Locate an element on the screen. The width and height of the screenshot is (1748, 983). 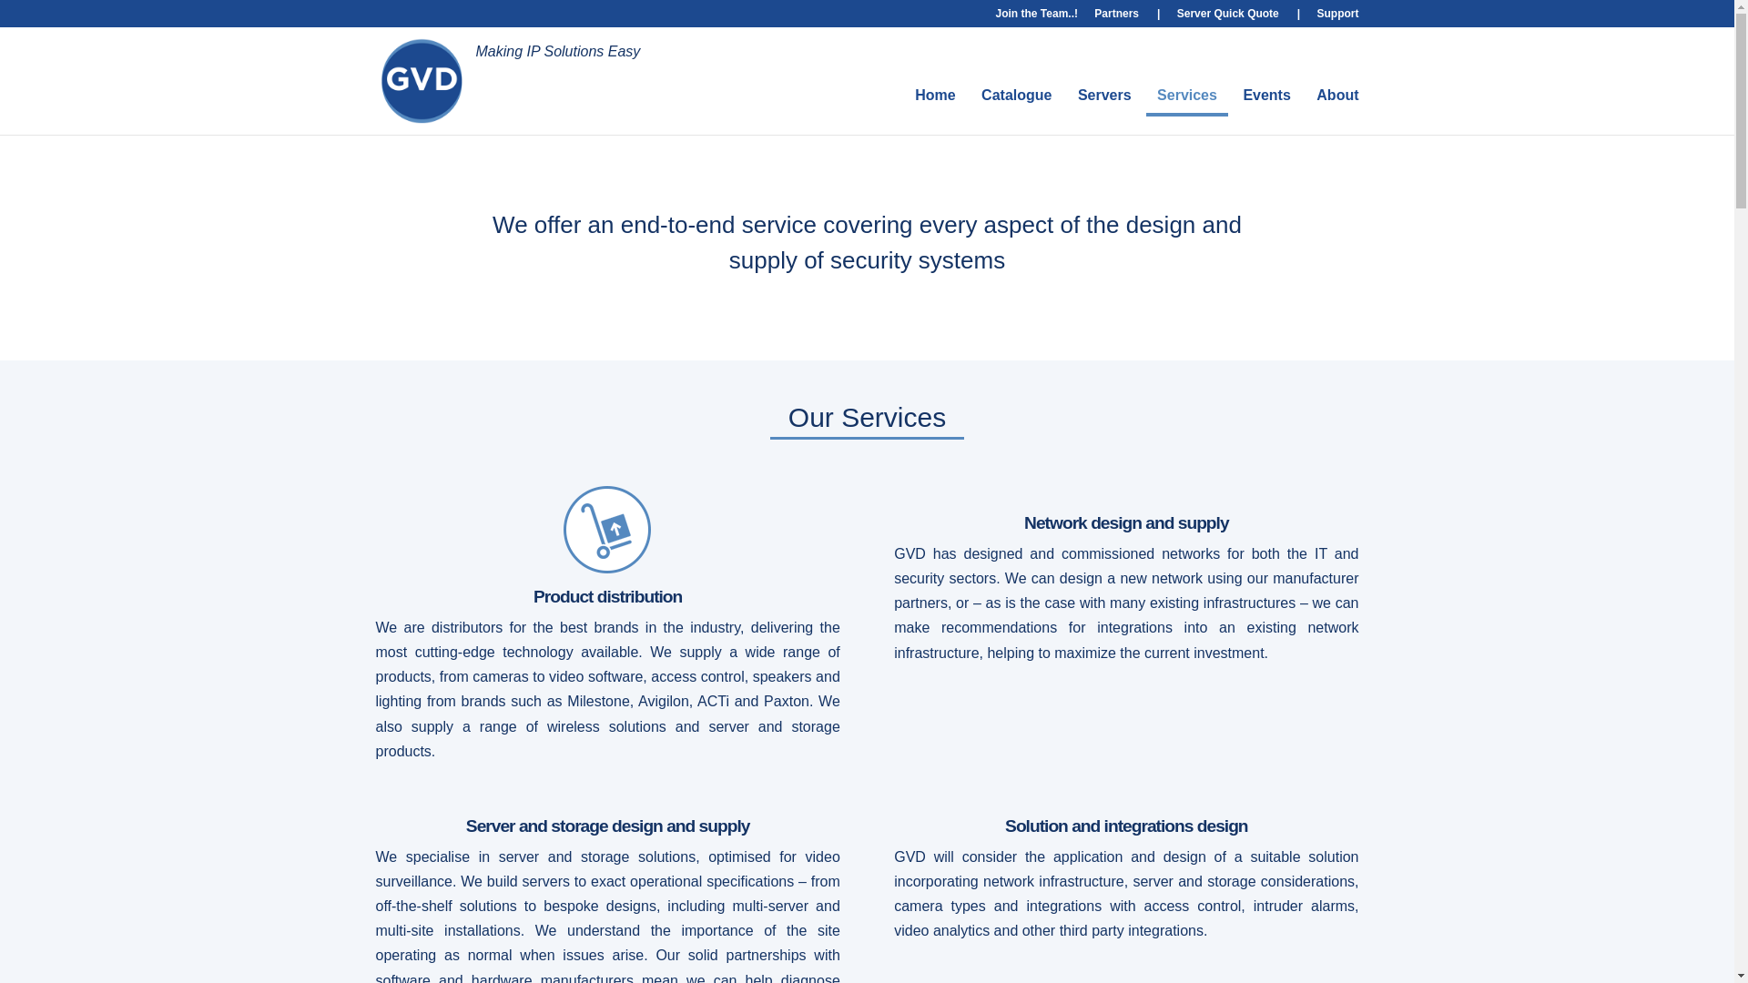
Support is located at coordinates (1336, 17).